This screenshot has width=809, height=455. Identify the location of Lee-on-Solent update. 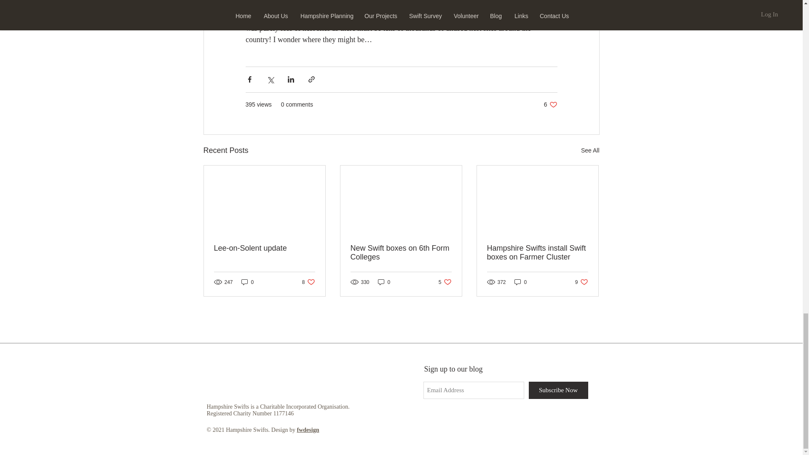
(265, 248).